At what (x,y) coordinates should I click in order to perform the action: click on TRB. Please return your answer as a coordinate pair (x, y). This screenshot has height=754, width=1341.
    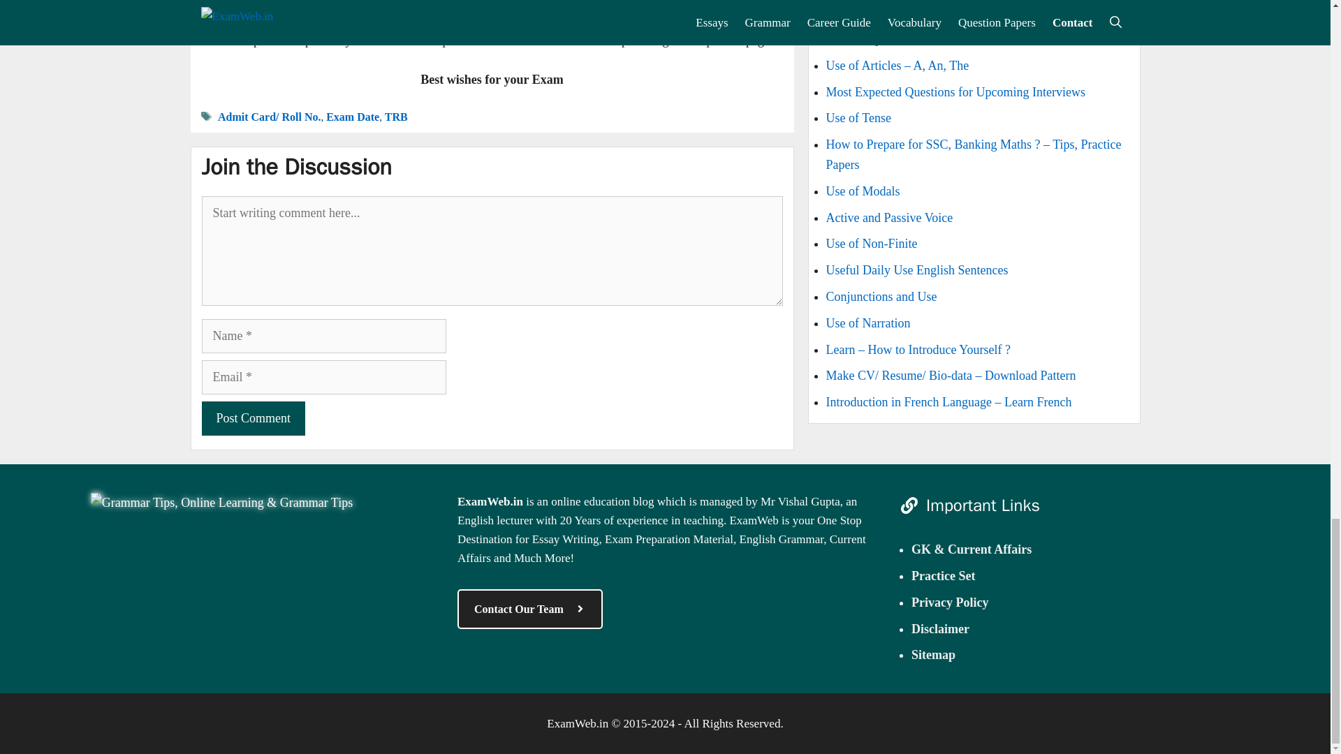
    Looking at the image, I should click on (396, 117).